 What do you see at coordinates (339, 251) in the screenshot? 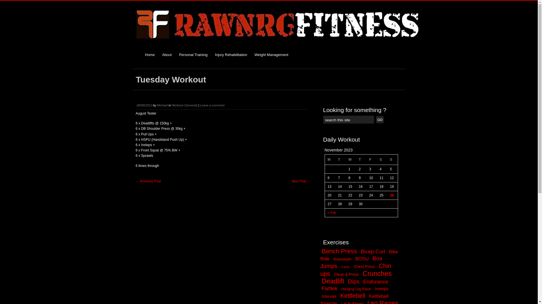
I see `Bench Press` at bounding box center [339, 251].